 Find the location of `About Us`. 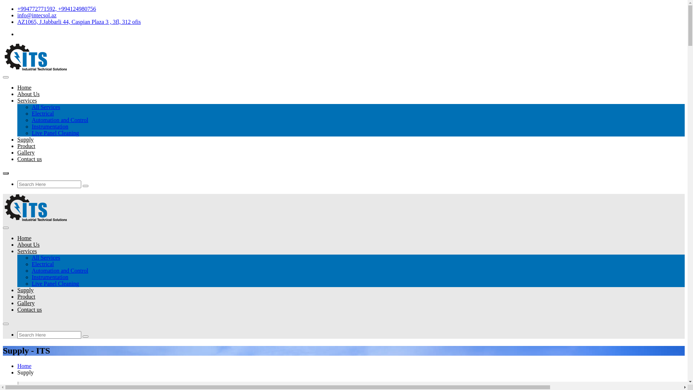

About Us is located at coordinates (29, 245).